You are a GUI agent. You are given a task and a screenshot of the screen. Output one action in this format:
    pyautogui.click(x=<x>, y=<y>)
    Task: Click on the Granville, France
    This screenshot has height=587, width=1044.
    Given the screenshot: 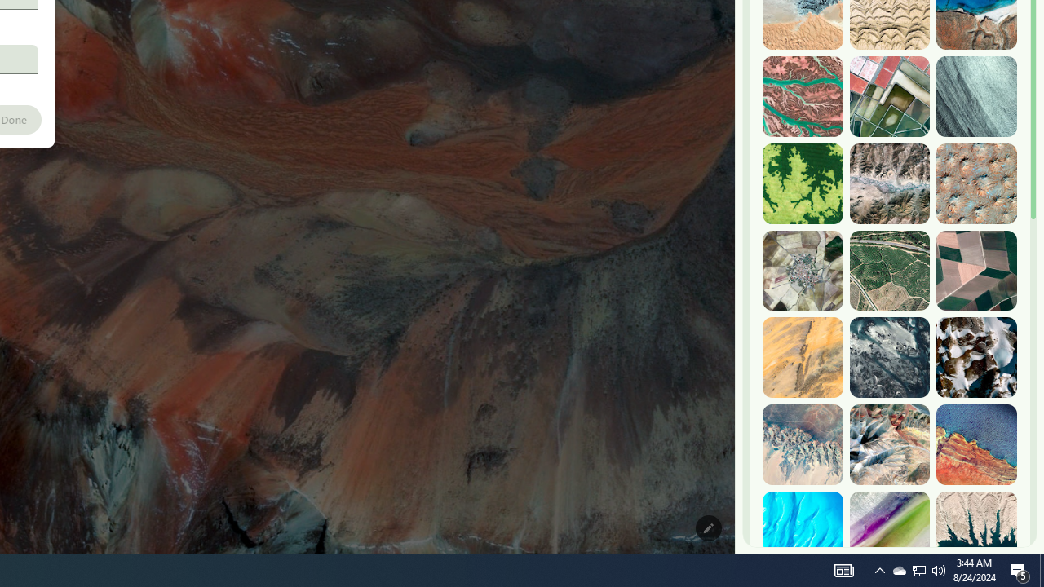 What is the action you would take?
    pyautogui.click(x=889, y=357)
    